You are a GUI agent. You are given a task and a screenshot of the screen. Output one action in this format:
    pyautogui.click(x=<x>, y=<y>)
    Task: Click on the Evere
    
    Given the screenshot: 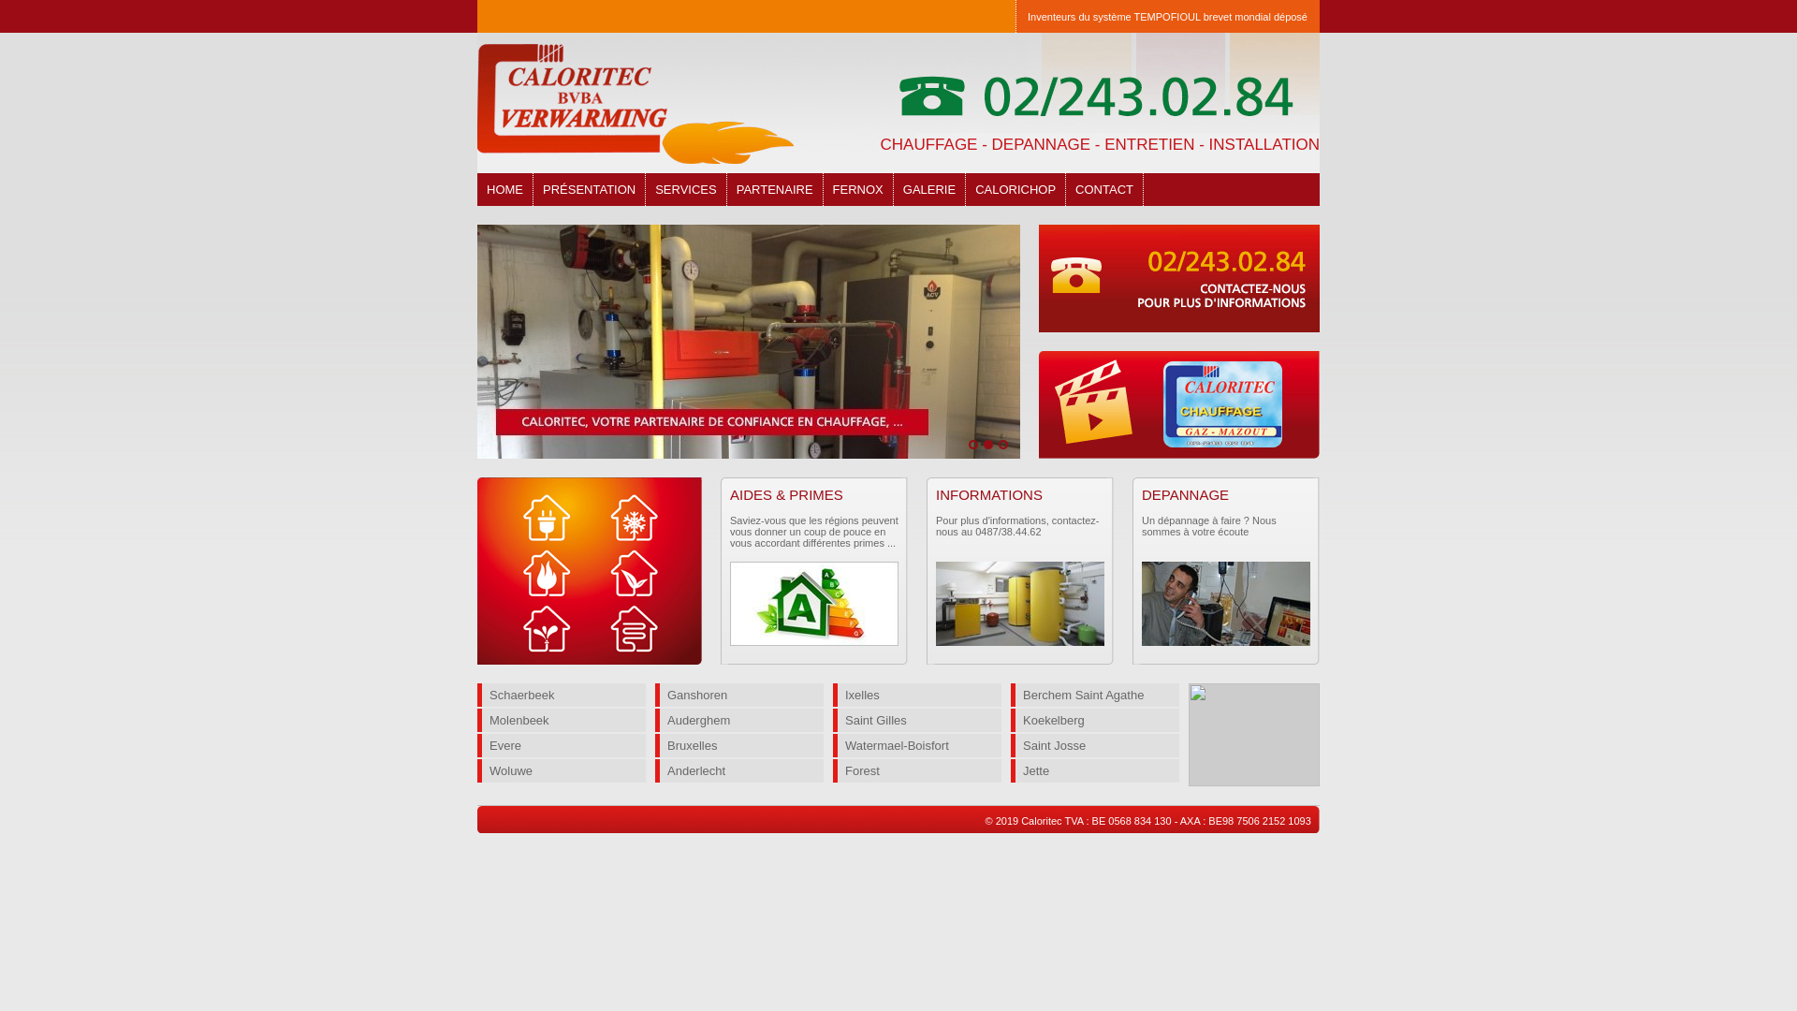 What is the action you would take?
    pyautogui.click(x=562, y=745)
    